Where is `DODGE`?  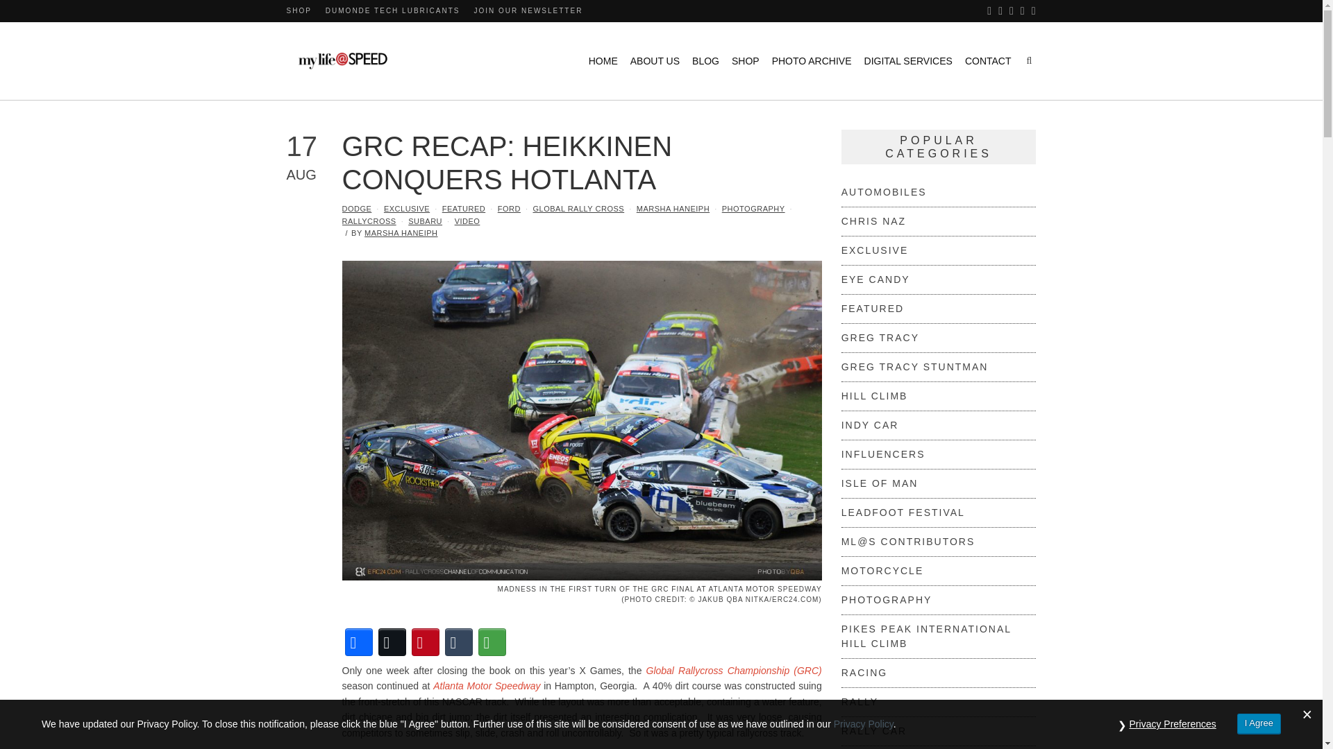 DODGE is located at coordinates (356, 208).